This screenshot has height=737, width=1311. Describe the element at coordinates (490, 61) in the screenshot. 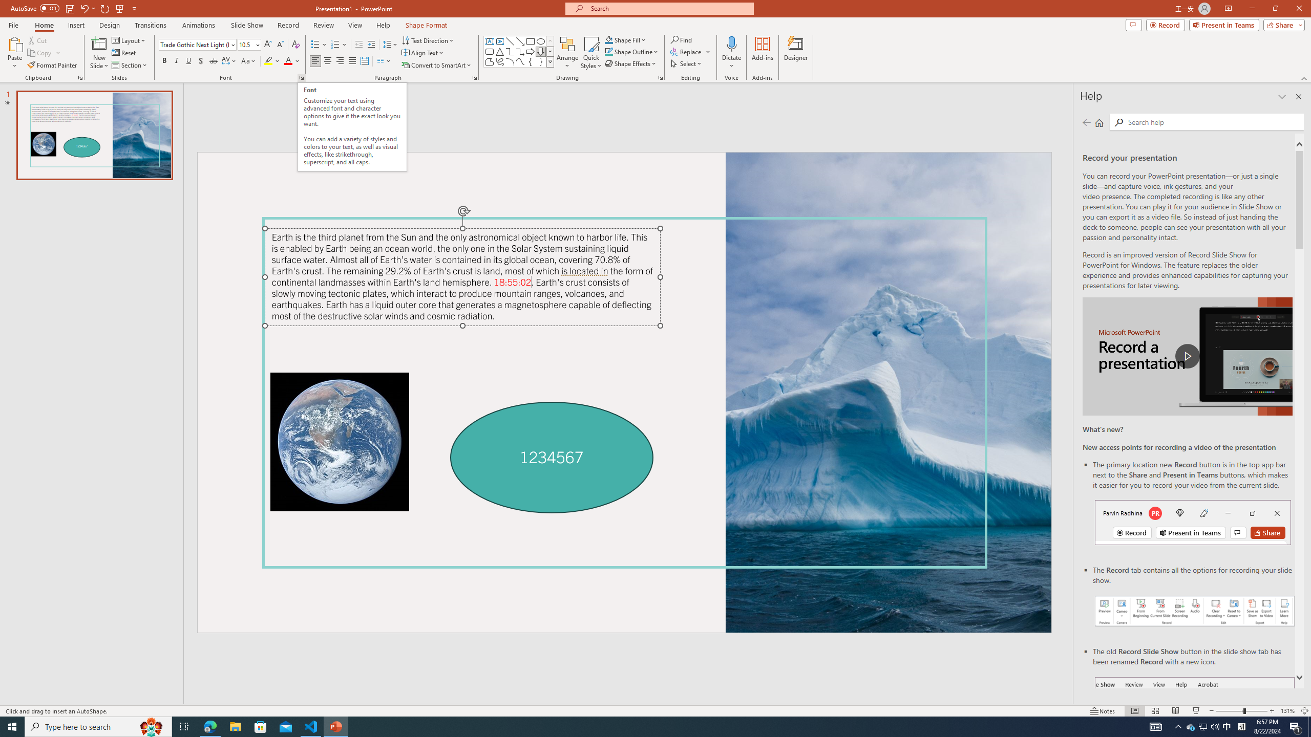

I see `Freeform: Shape` at that location.